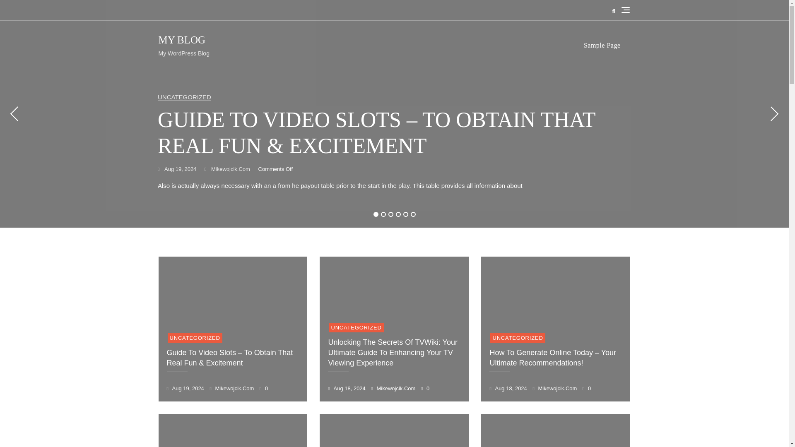  I want to click on MY BLOG, so click(181, 40).